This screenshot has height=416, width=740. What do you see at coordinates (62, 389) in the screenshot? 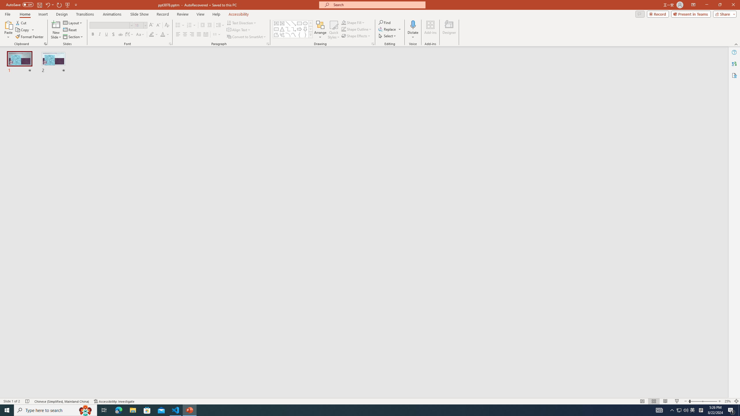
I see `No Problems` at bounding box center [62, 389].